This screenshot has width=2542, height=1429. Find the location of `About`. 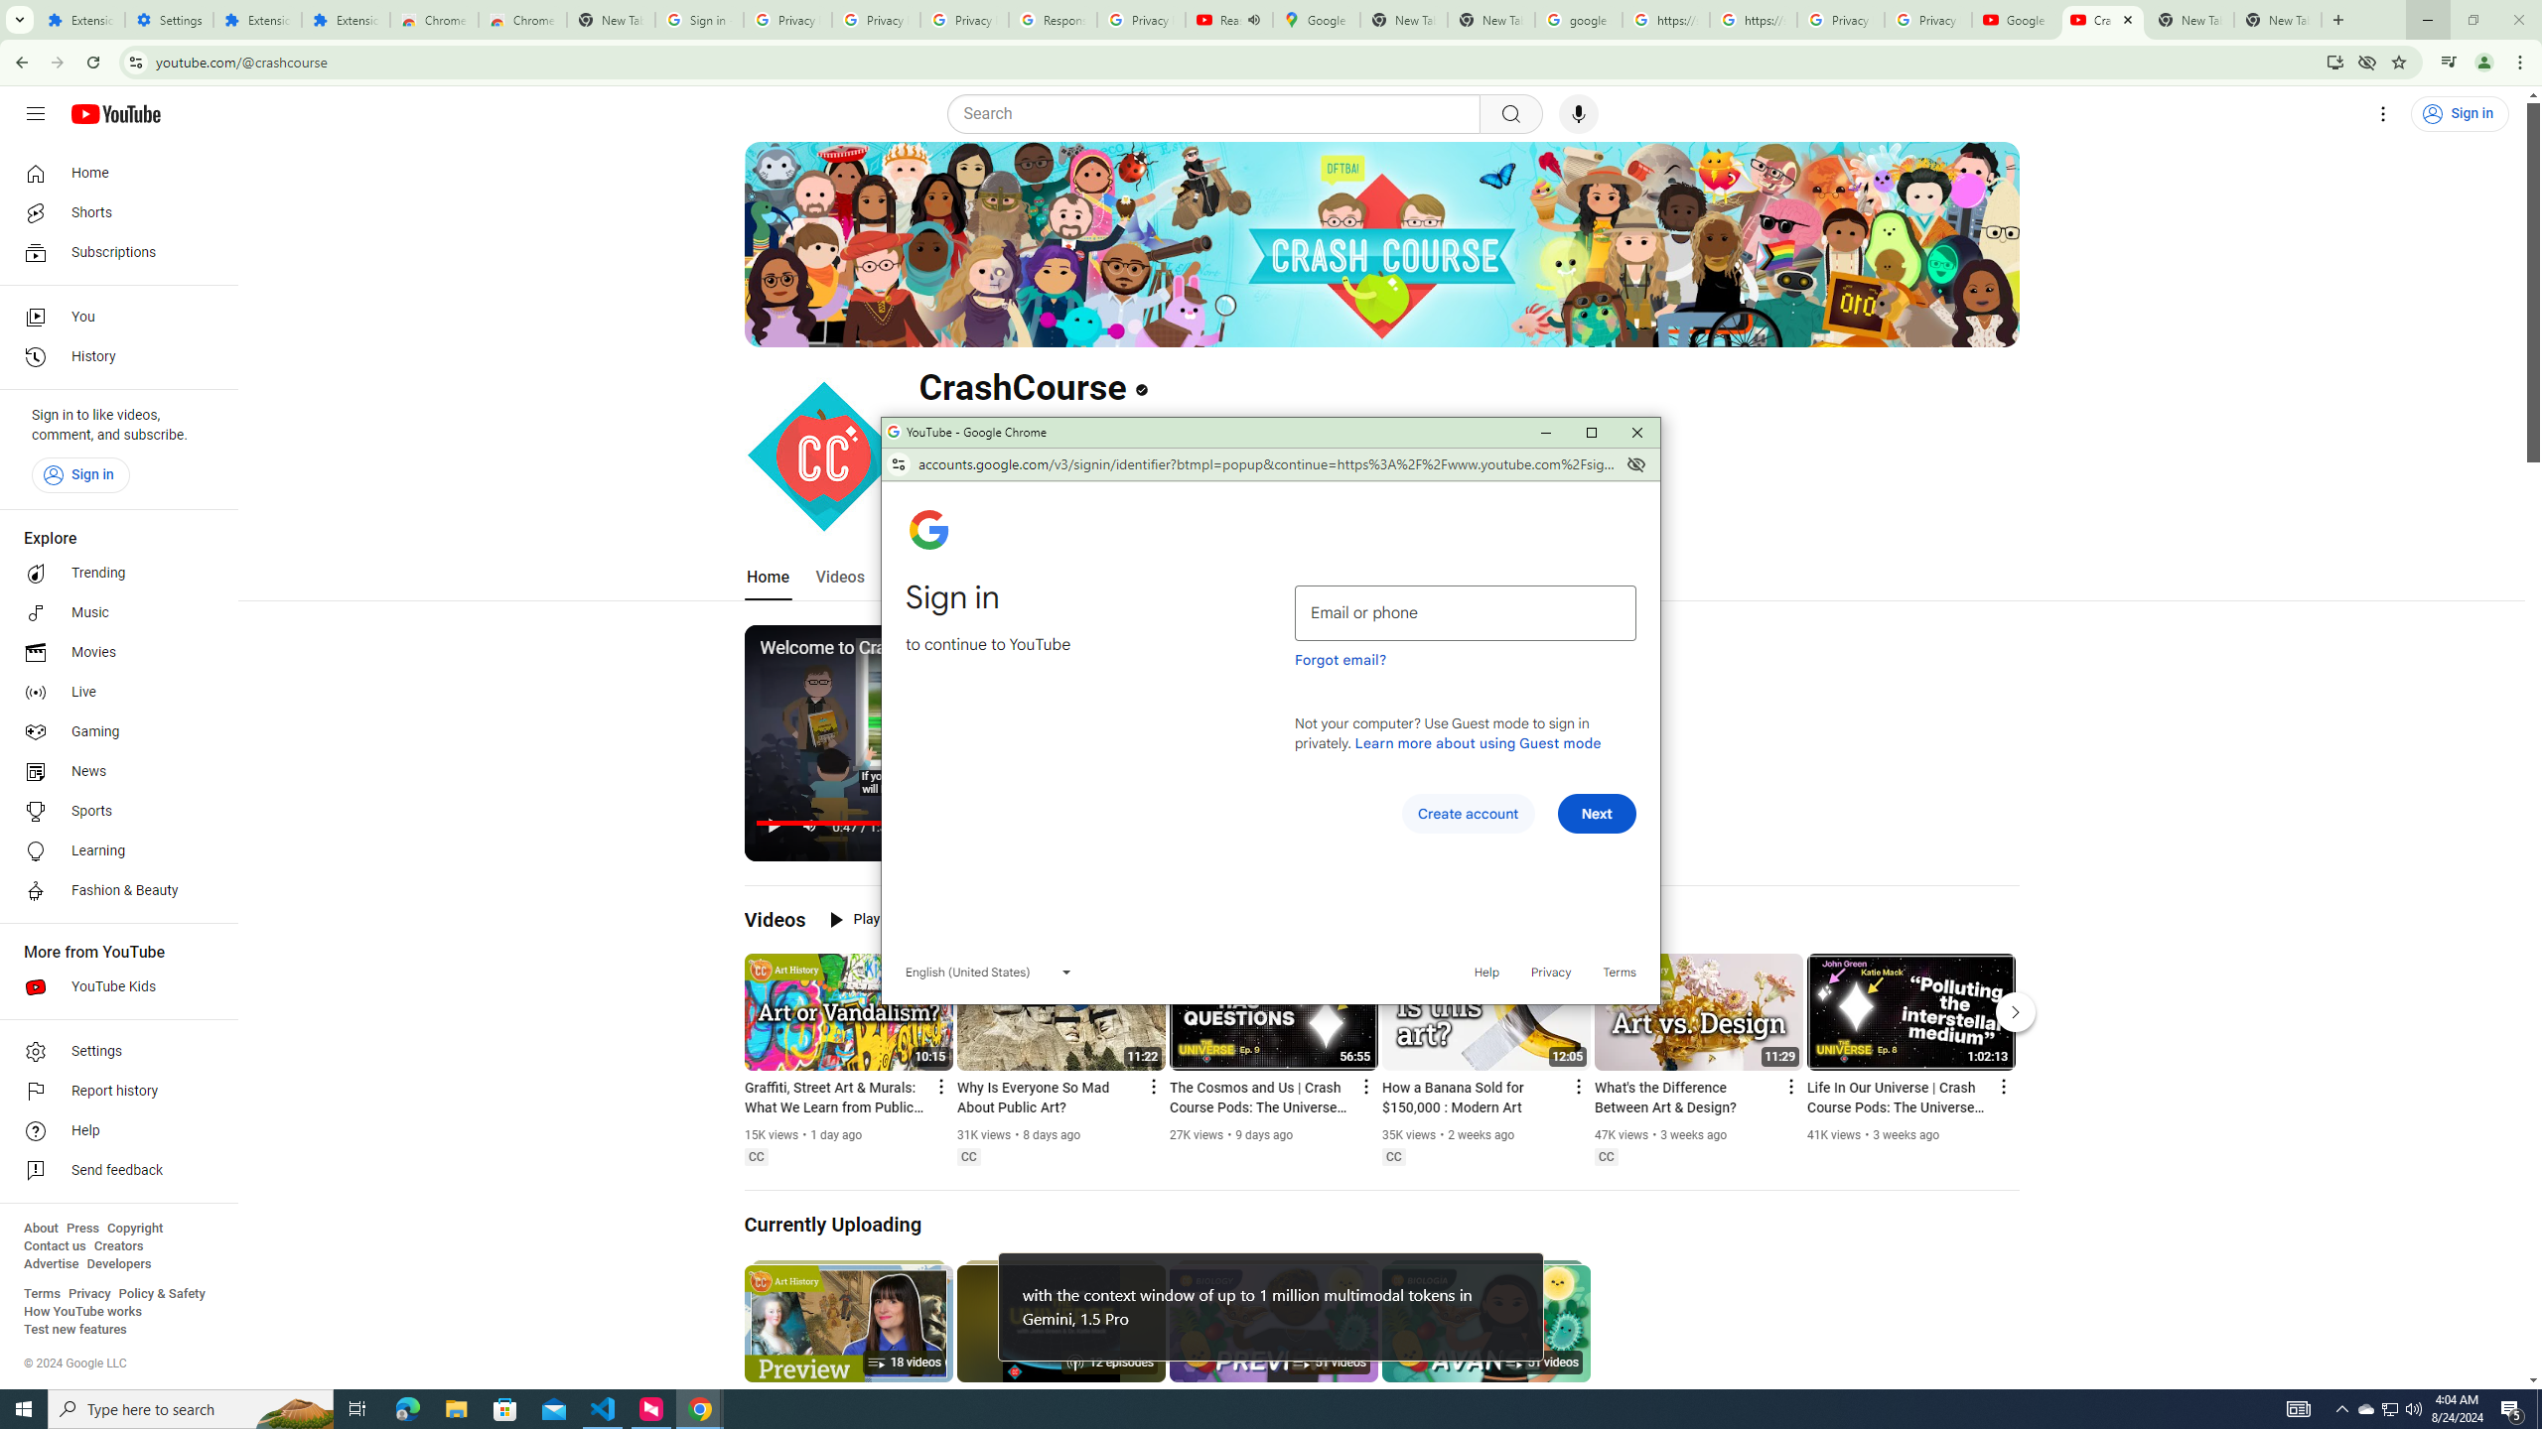

About is located at coordinates (40, 1229).